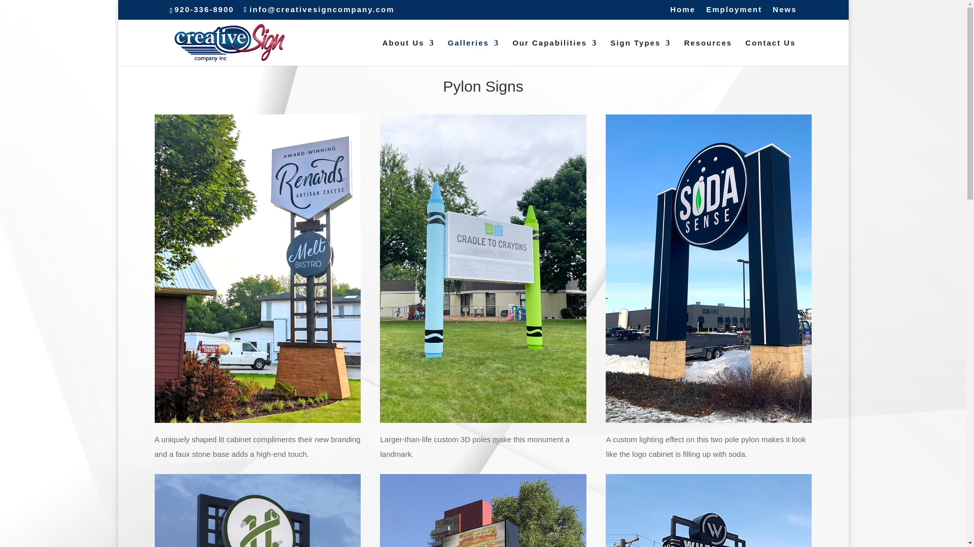 Image resolution: width=974 pixels, height=547 pixels. Describe the element at coordinates (408, 52) in the screenshot. I see `About Us` at that location.